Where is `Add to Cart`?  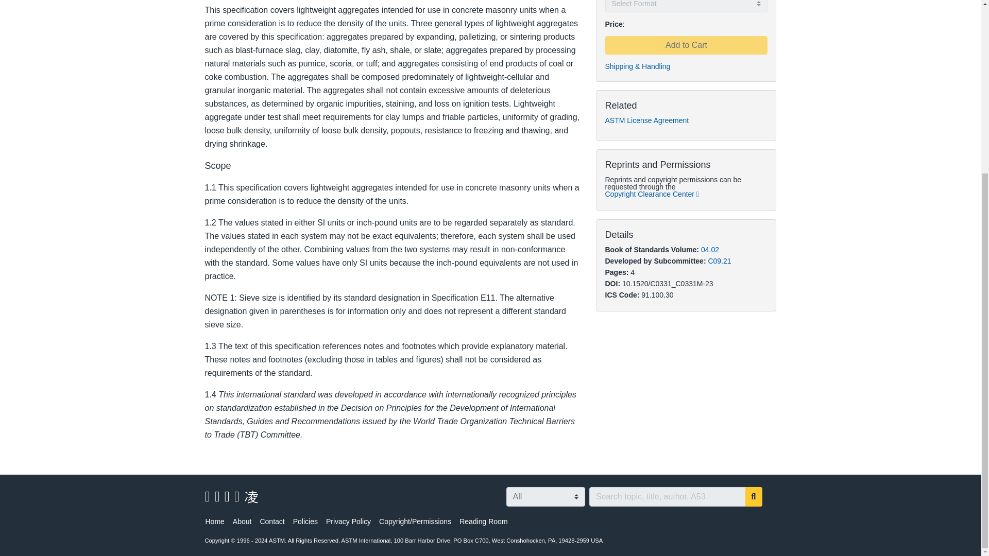 Add to Cart is located at coordinates (686, 45).